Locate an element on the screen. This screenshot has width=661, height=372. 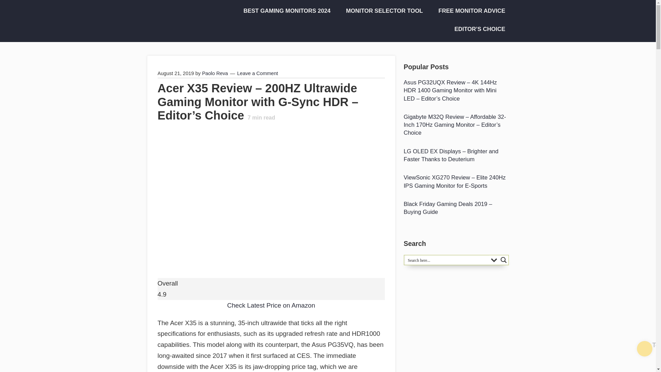
Leave a Comment is located at coordinates (258, 73).